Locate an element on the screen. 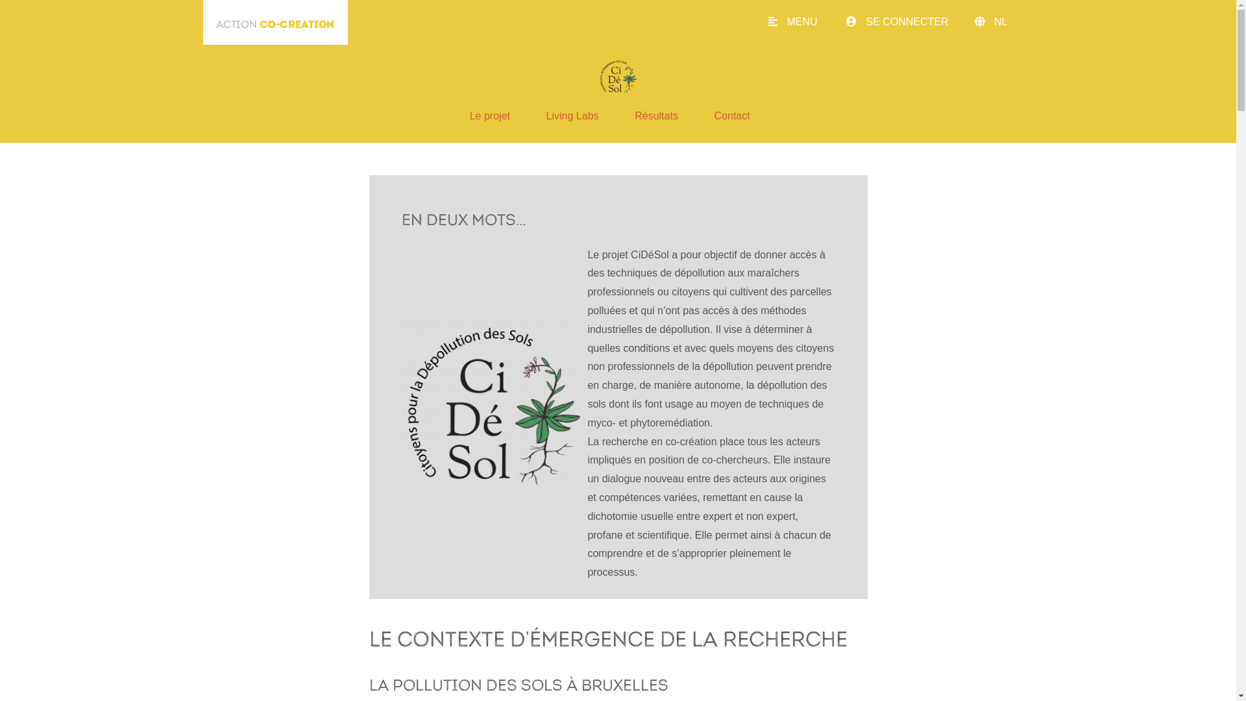 The height and width of the screenshot is (701, 1246). Contact is located at coordinates (732, 116).